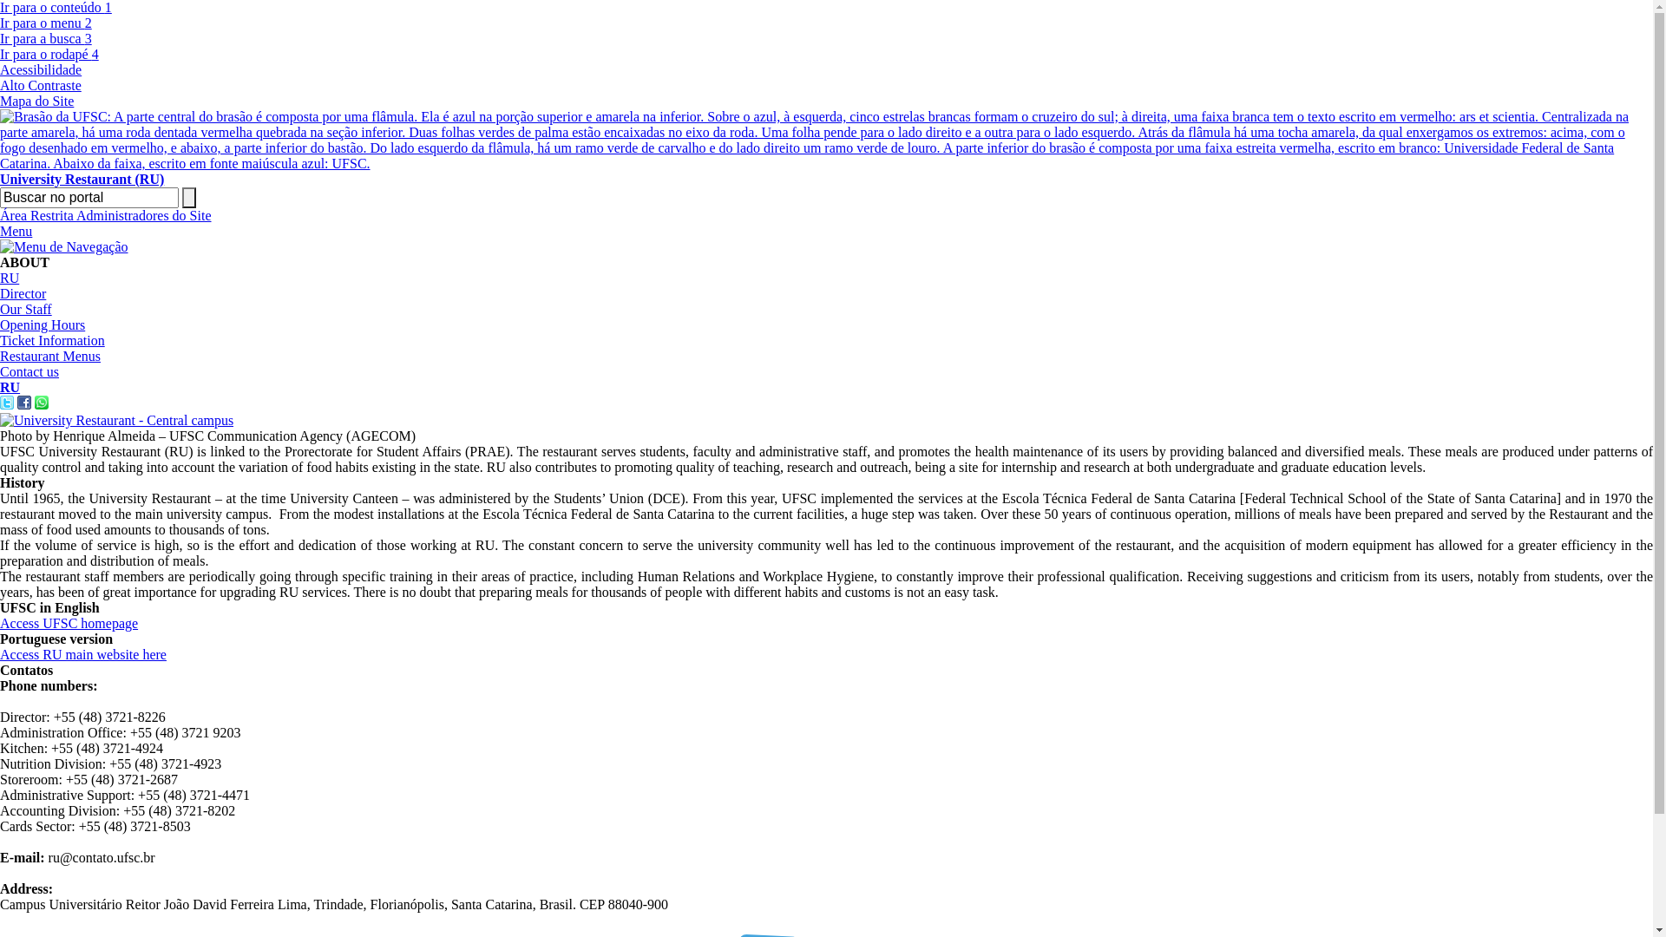 This screenshot has height=937, width=1666. I want to click on Access RU main website here, so click(83, 654).